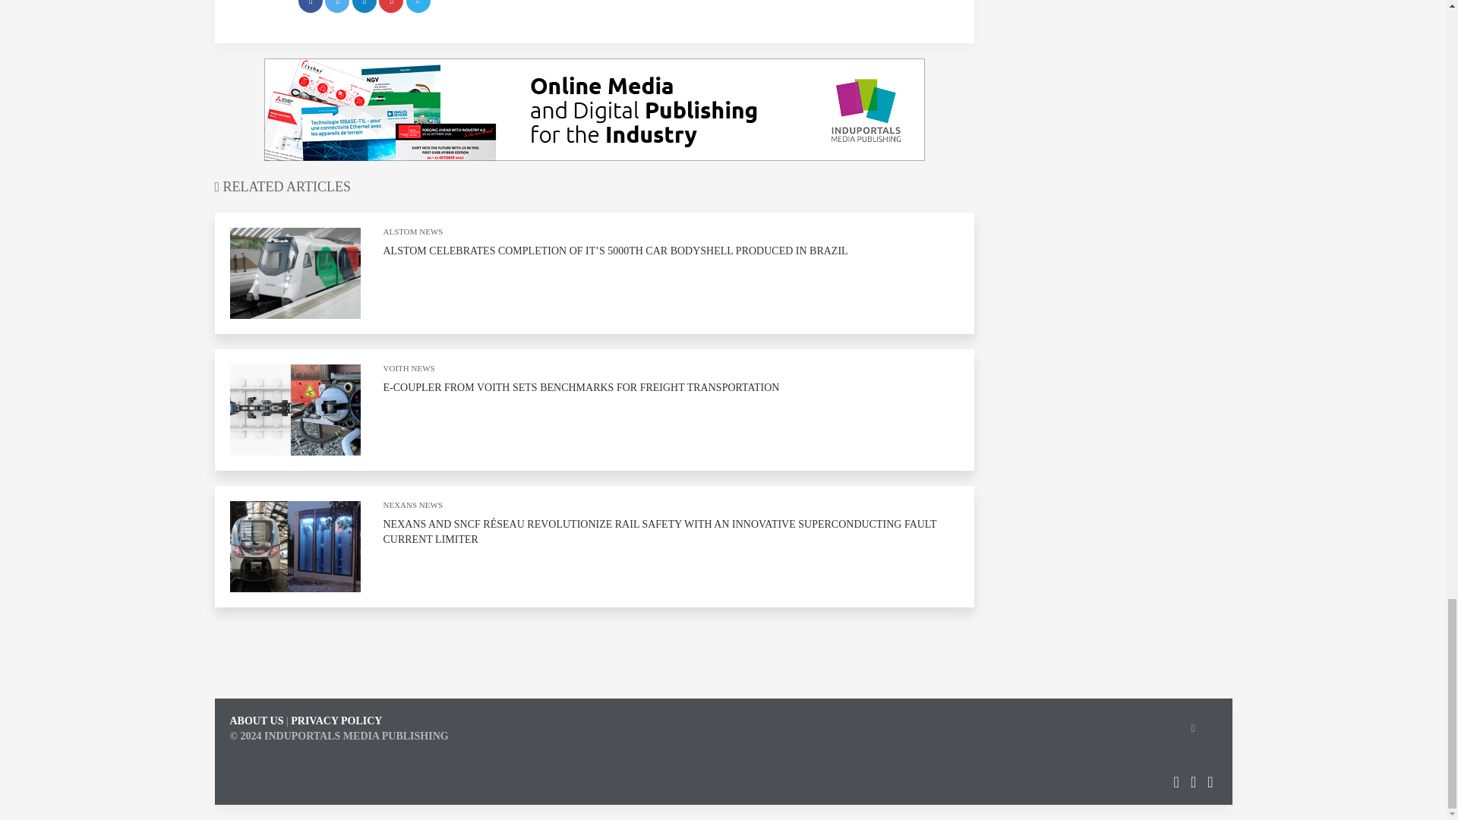  What do you see at coordinates (364, 6) in the screenshot?
I see `Share on LinkedIn` at bounding box center [364, 6].